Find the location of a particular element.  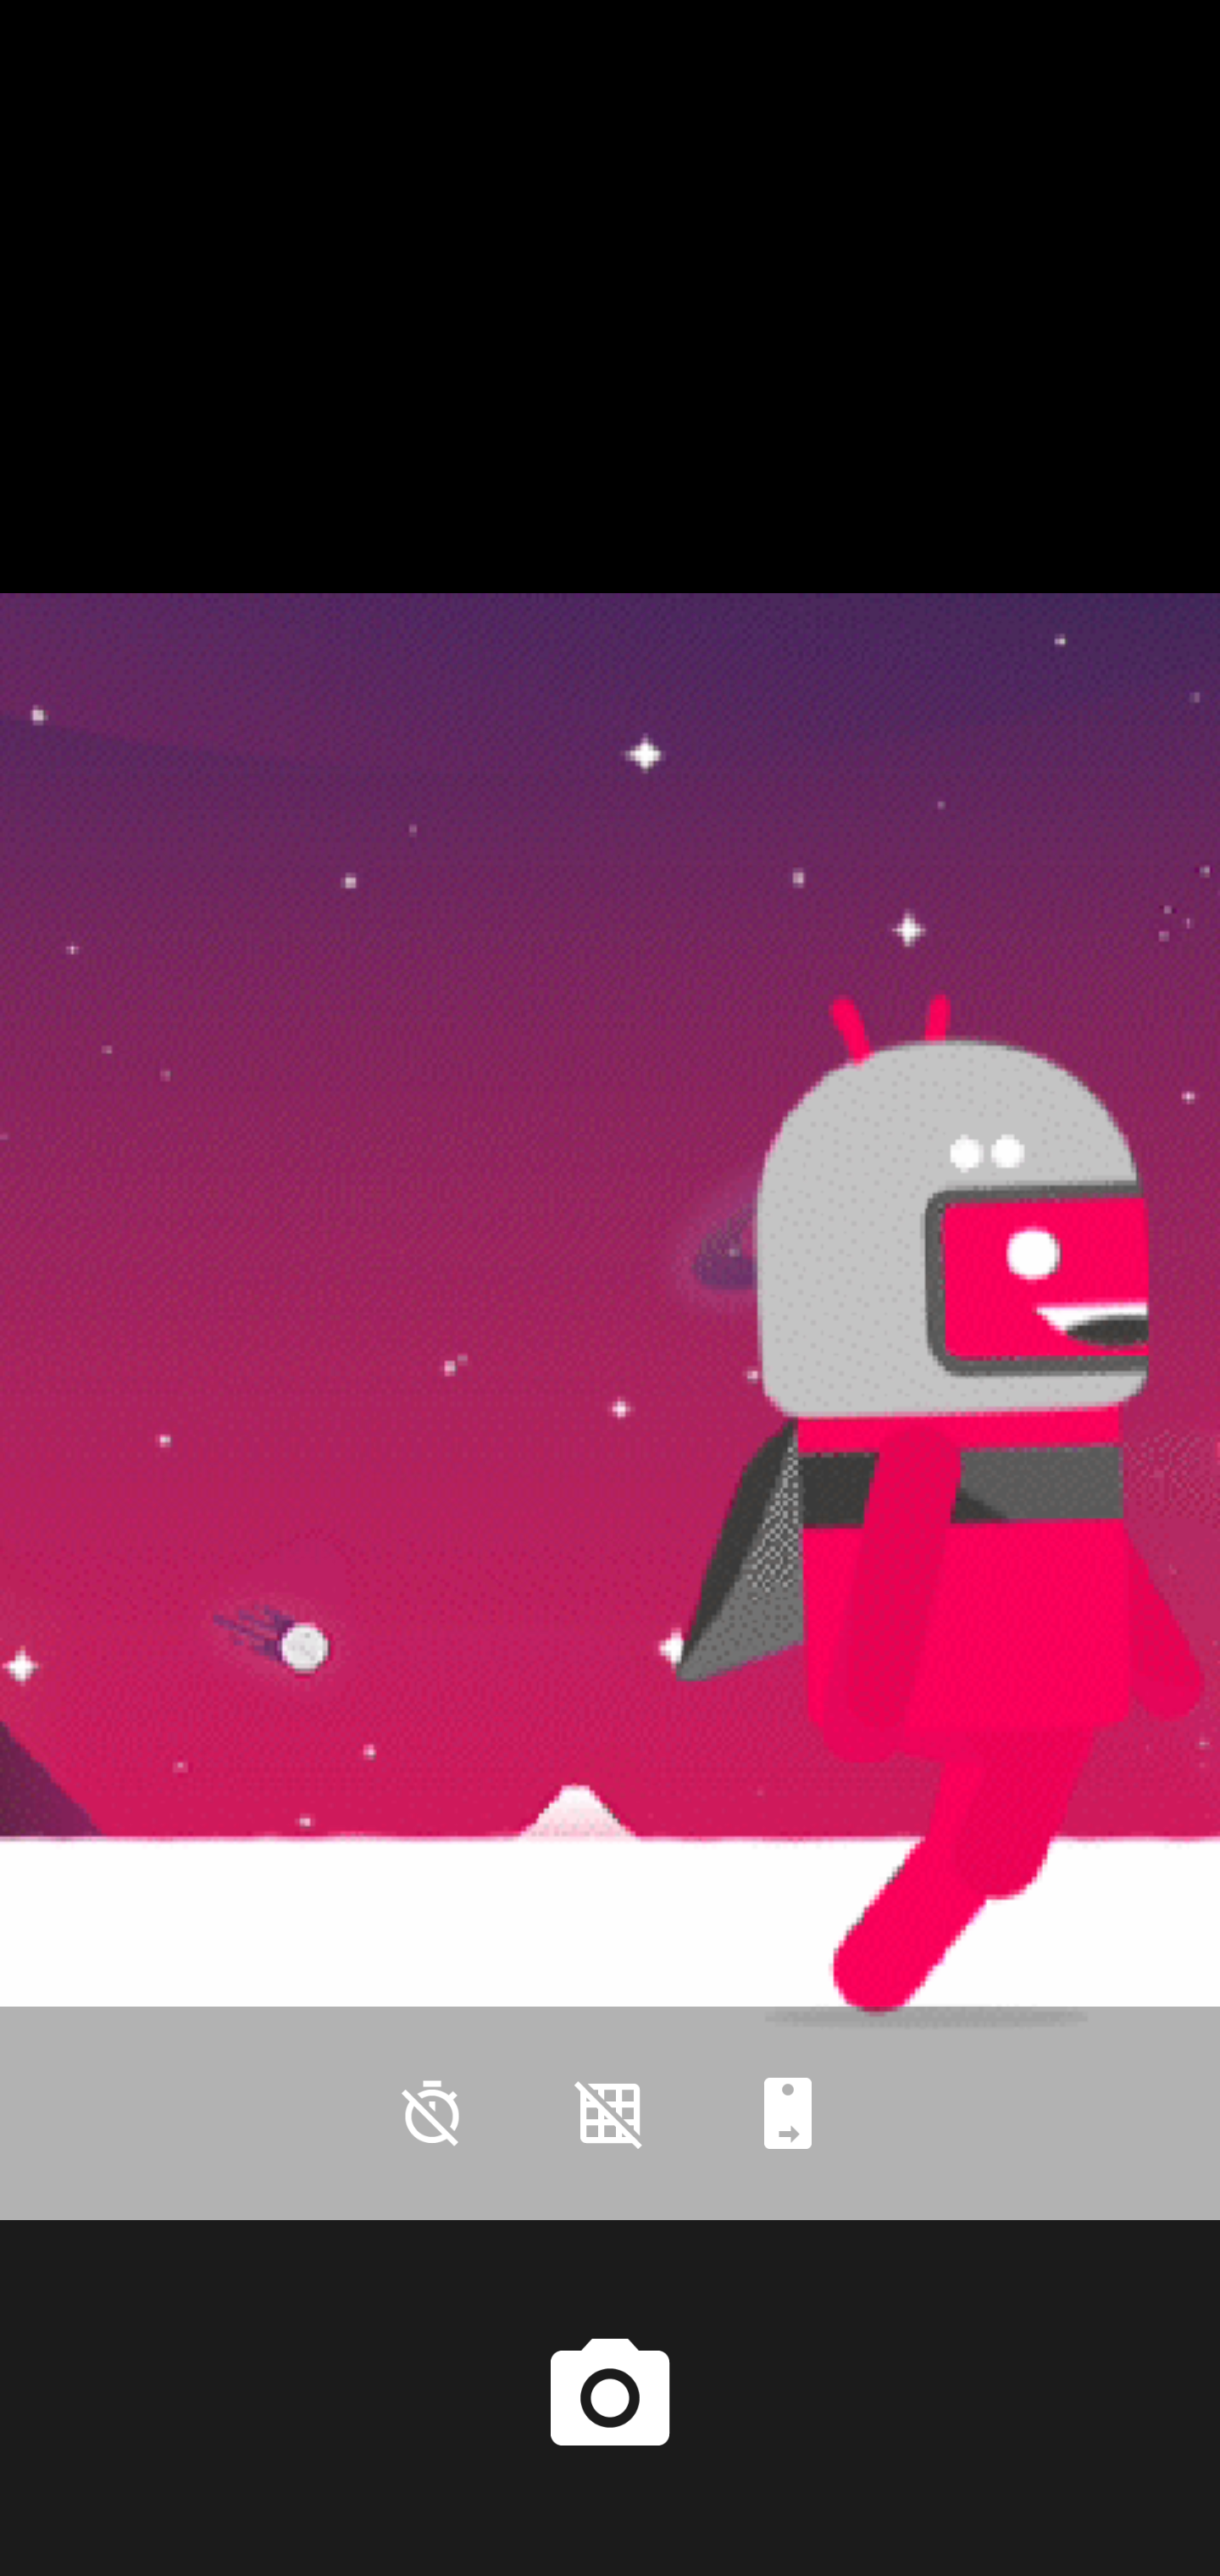

Back camera is located at coordinates (788, 2113).